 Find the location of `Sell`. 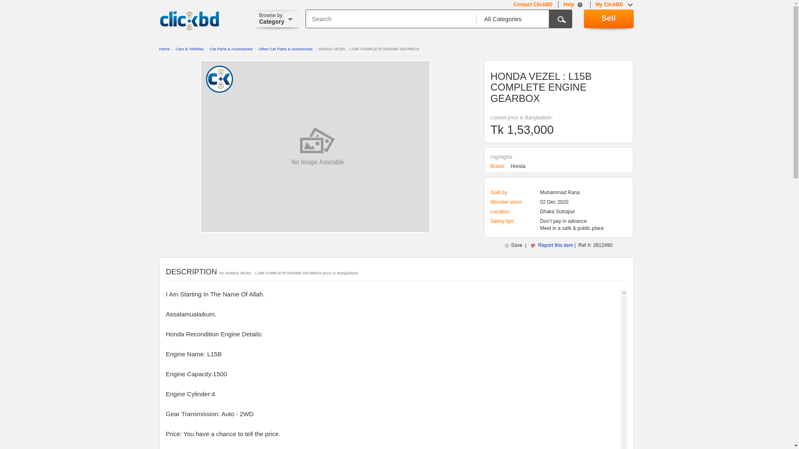

Sell is located at coordinates (608, 19).